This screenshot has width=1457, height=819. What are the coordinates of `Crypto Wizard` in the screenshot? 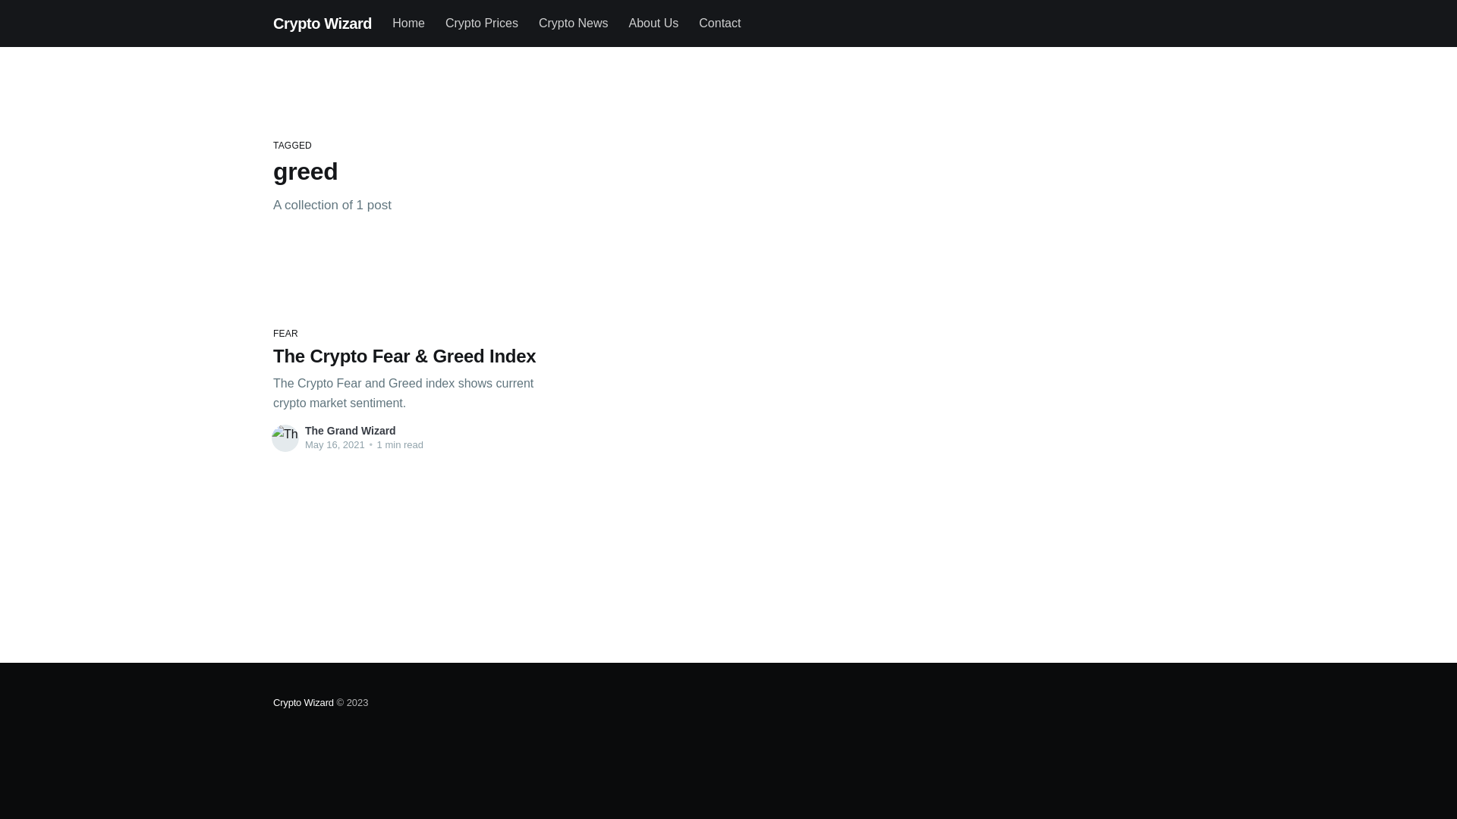 It's located at (322, 24).